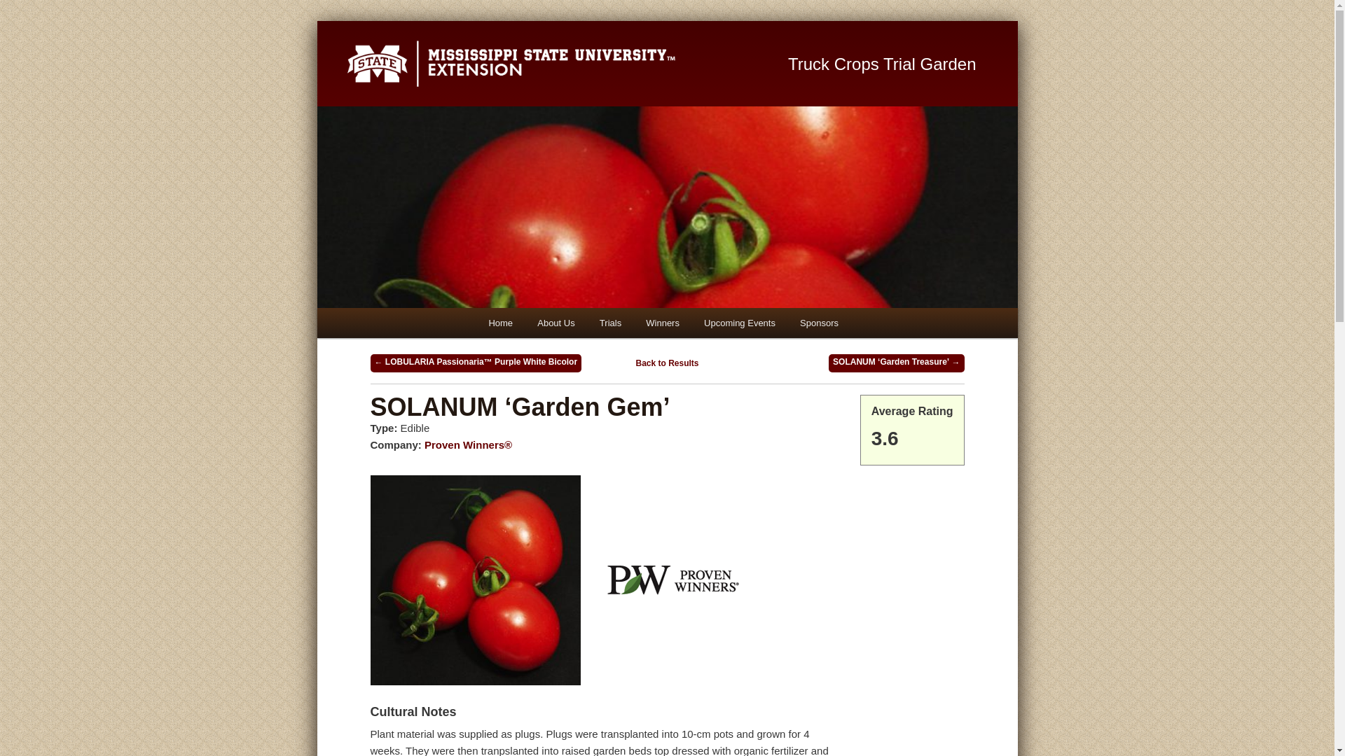 This screenshot has width=1345, height=756. I want to click on About Us, so click(555, 322).